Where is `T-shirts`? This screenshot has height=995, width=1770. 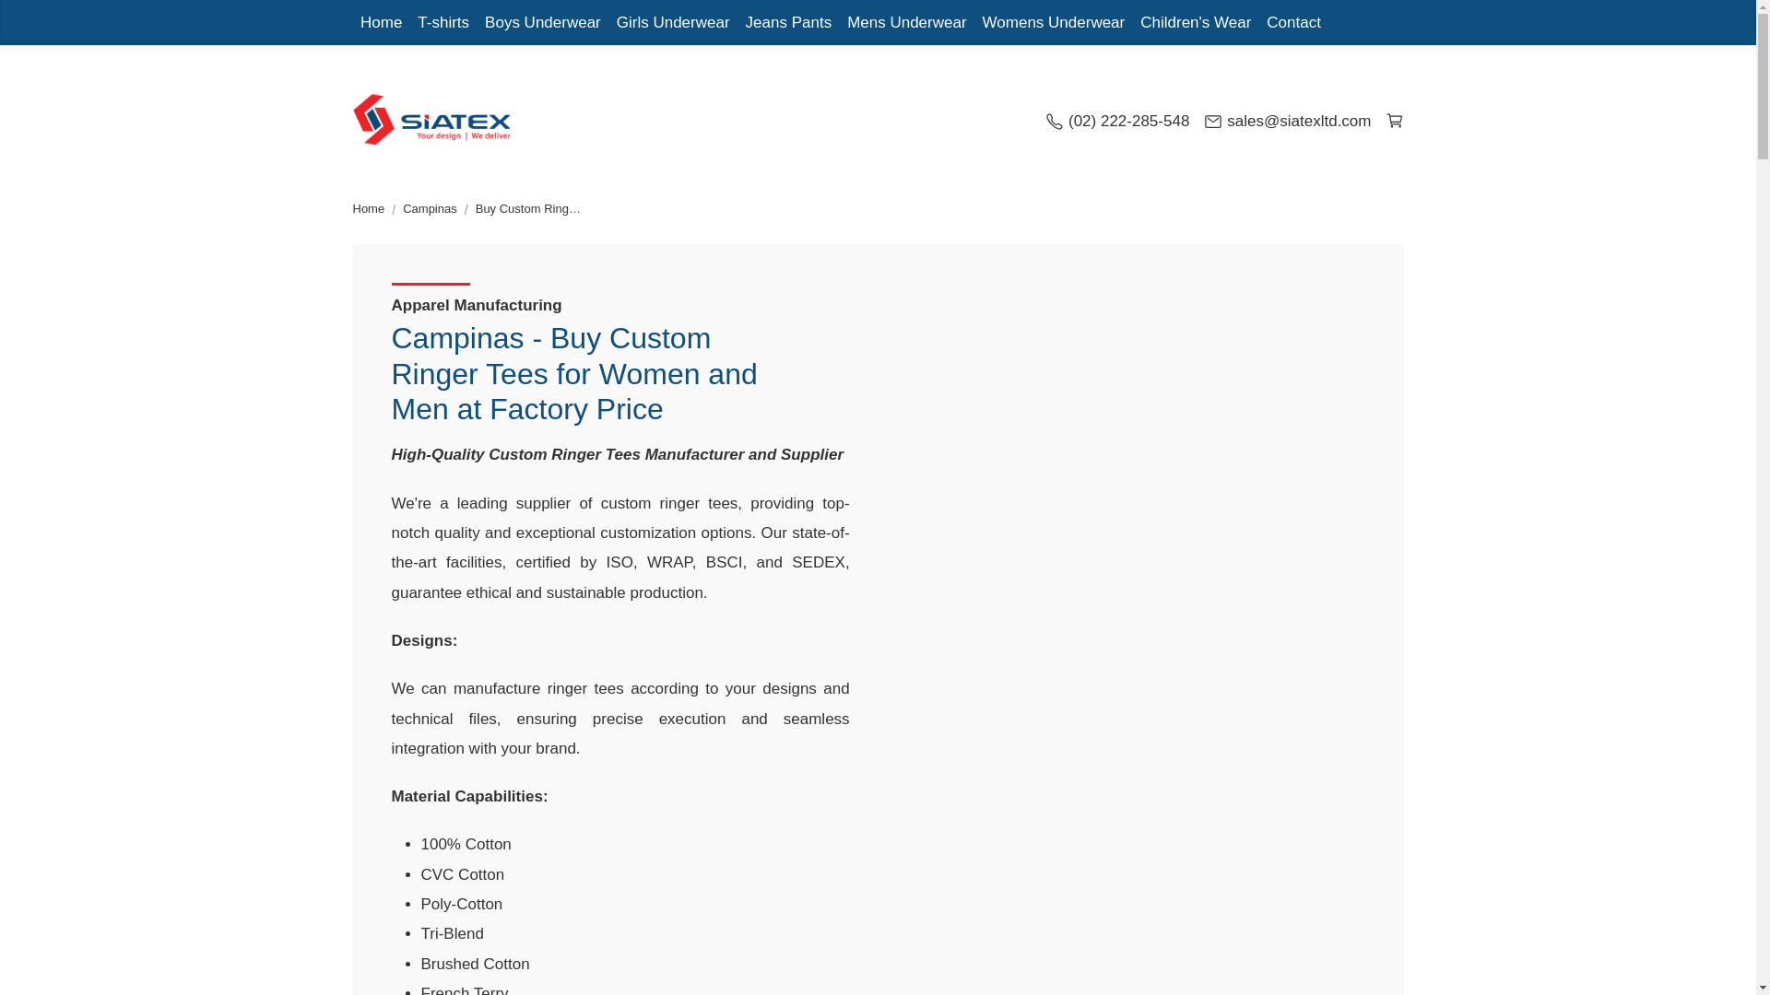 T-shirts is located at coordinates (444, 22).